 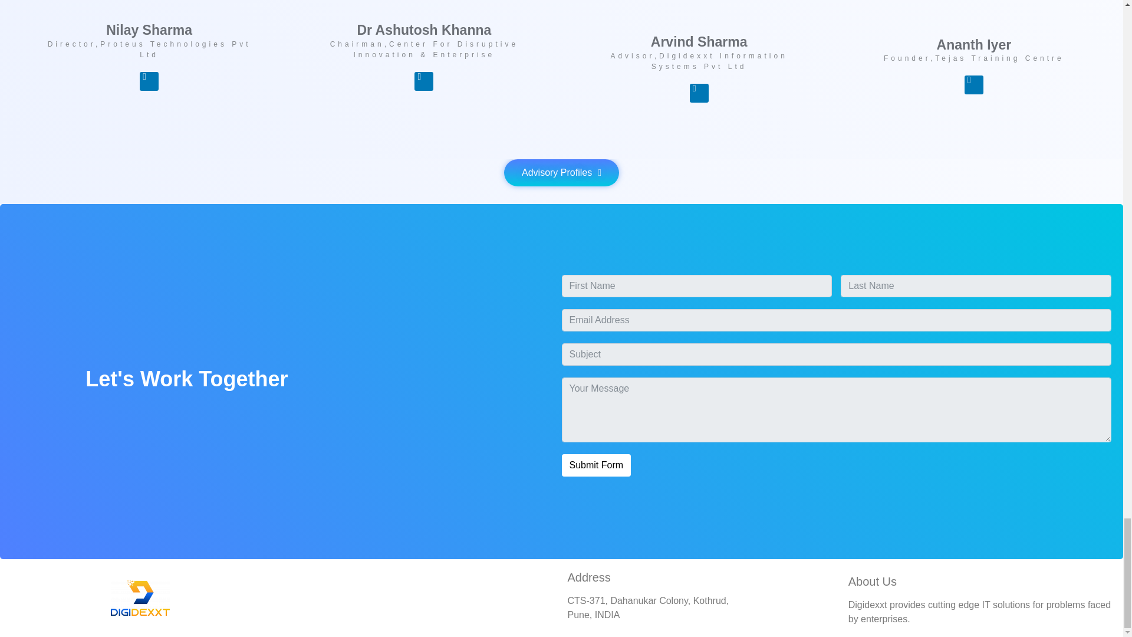 I want to click on Digidexxt Logo, so click(x=140, y=598).